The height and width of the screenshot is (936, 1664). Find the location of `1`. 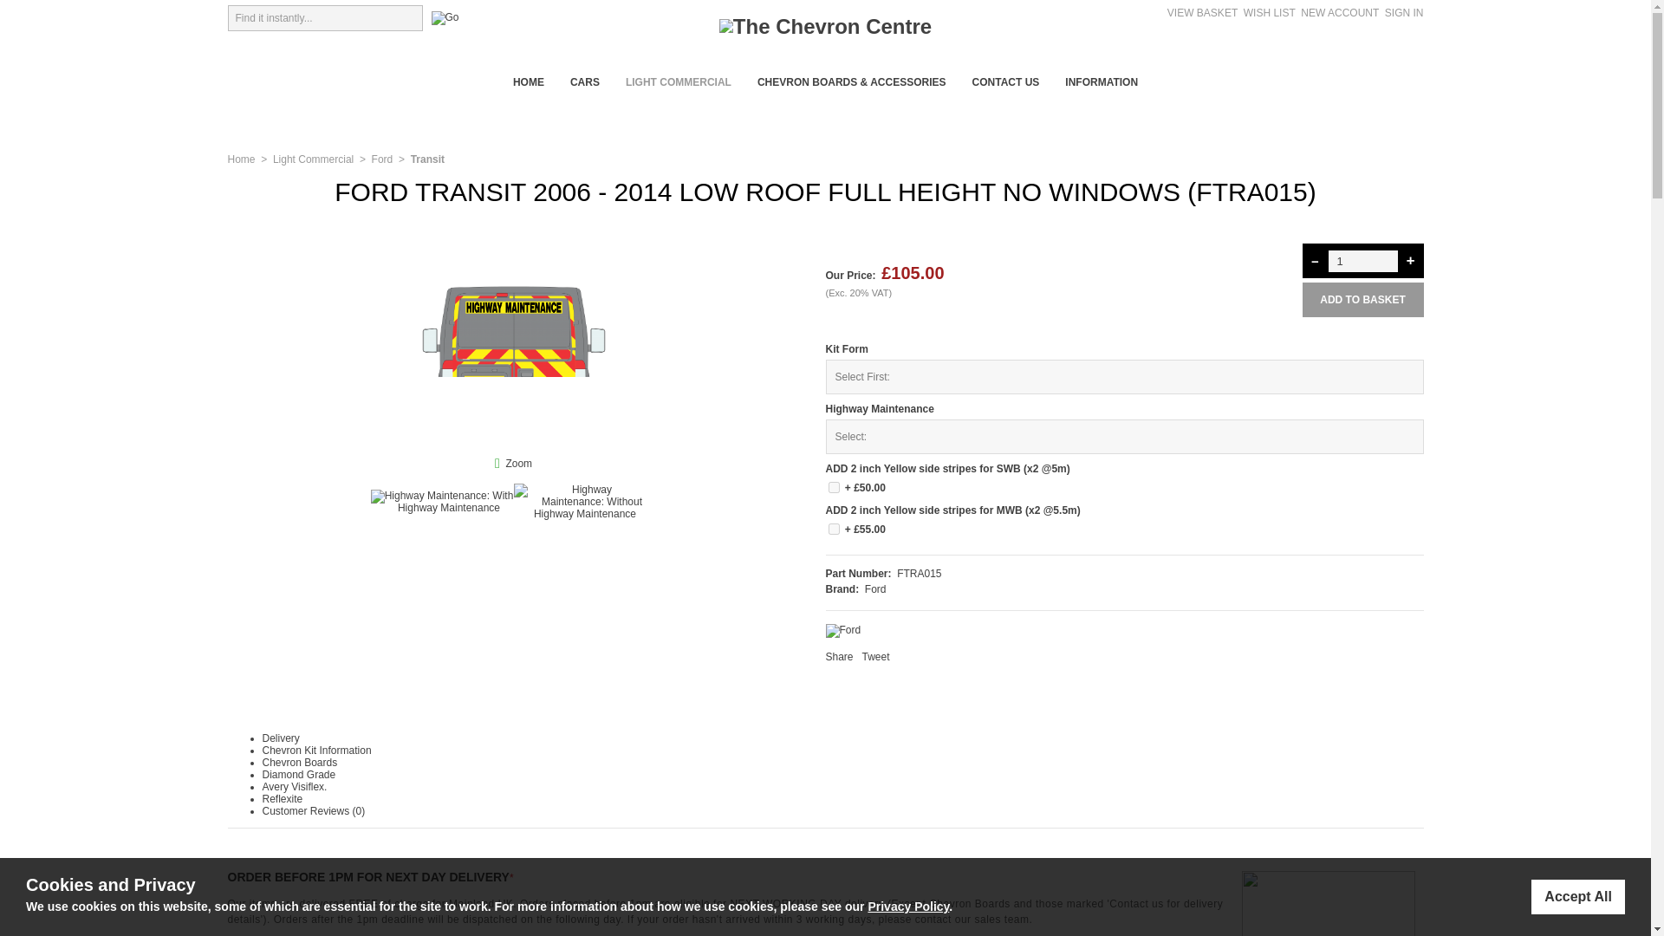

1 is located at coordinates (834, 487).